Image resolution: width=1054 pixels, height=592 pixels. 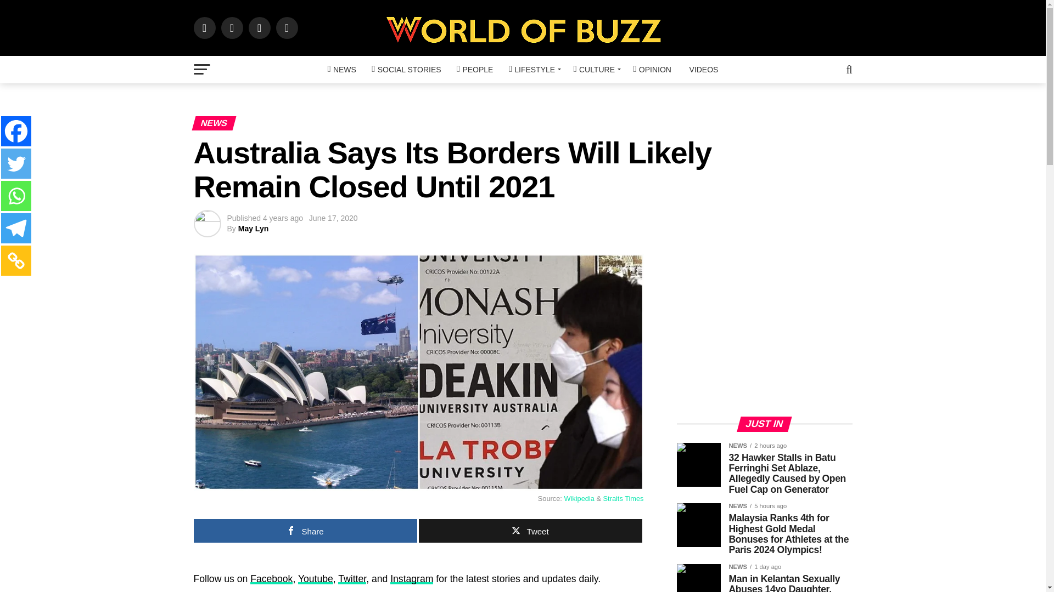 I want to click on SOCIAL STORIES, so click(x=406, y=69).